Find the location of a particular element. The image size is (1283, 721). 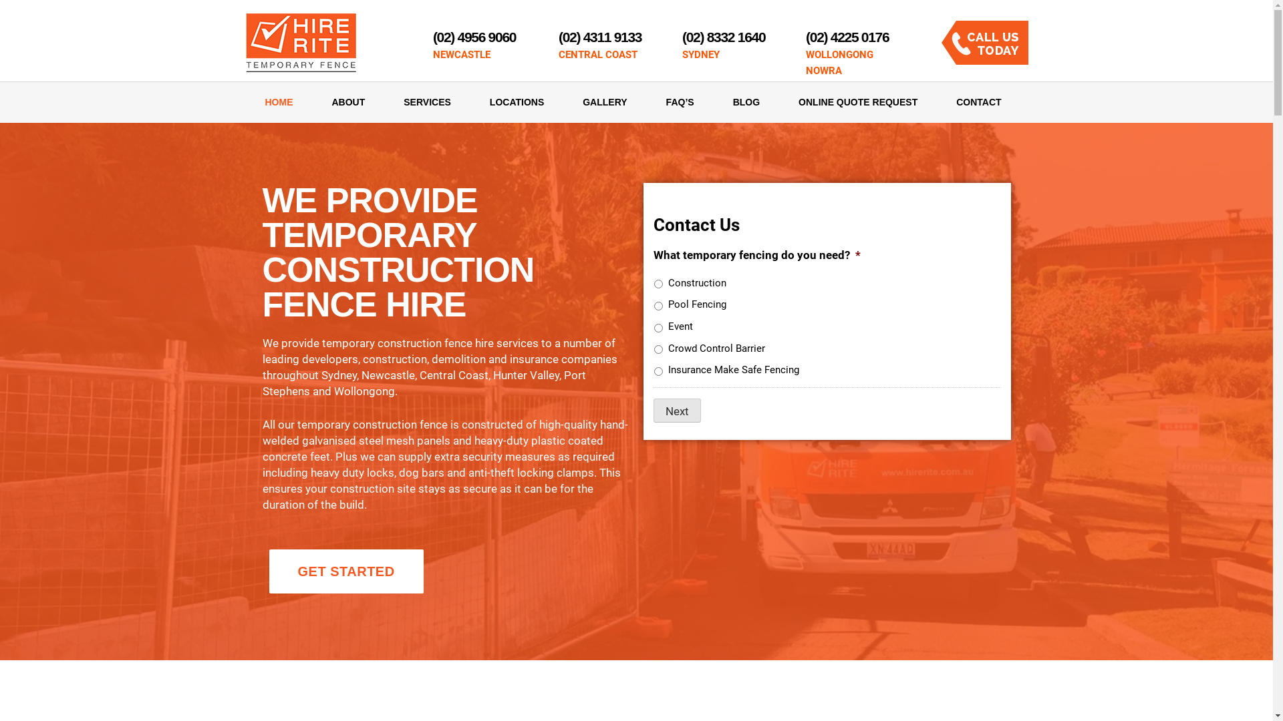

BLOG is located at coordinates (746, 102).